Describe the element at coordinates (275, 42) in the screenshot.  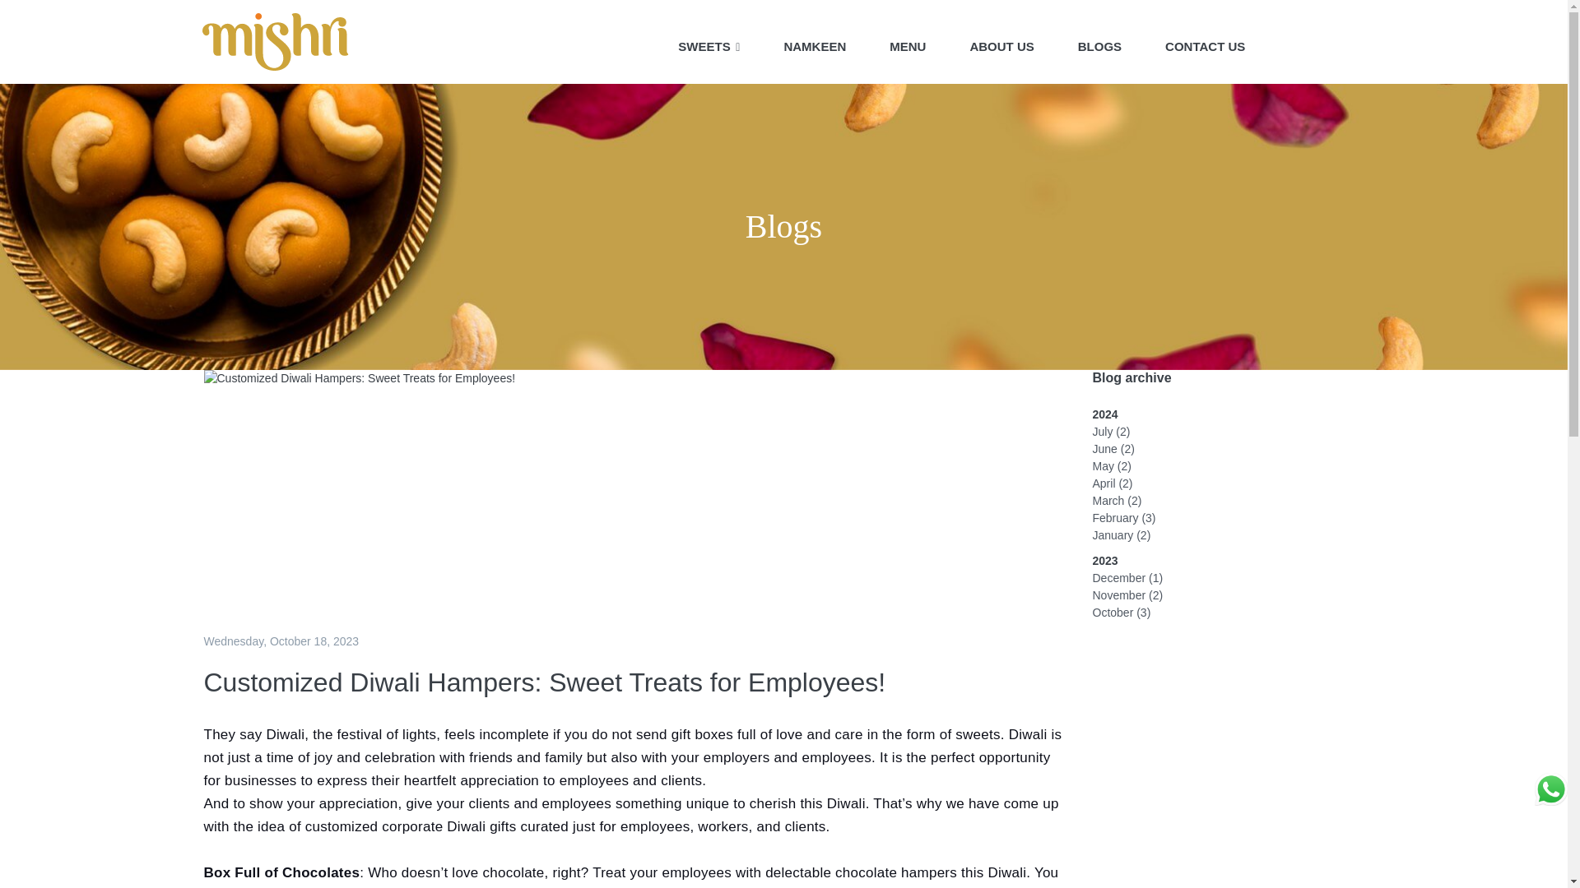
I see `Mishri` at that location.